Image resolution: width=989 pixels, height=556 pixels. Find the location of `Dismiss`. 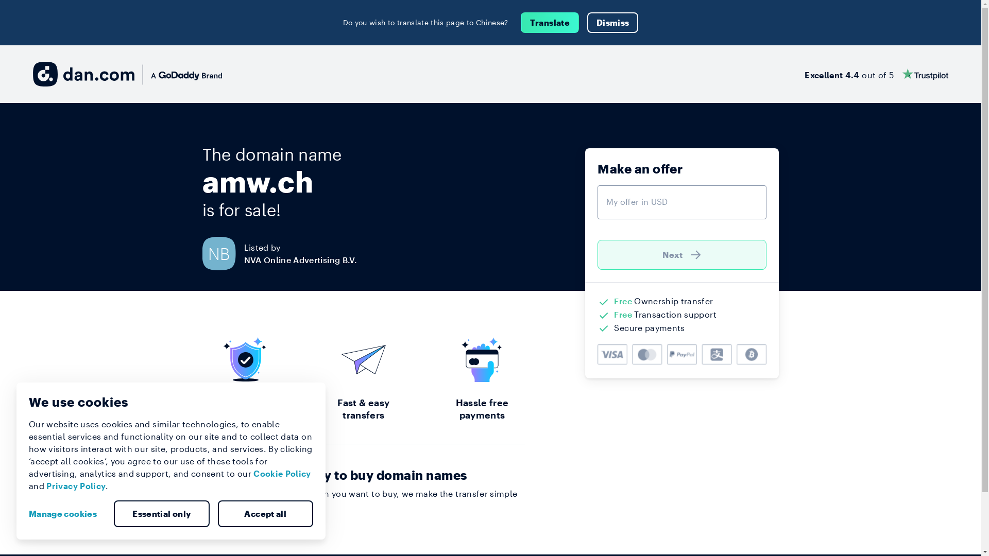

Dismiss is located at coordinates (613, 23).